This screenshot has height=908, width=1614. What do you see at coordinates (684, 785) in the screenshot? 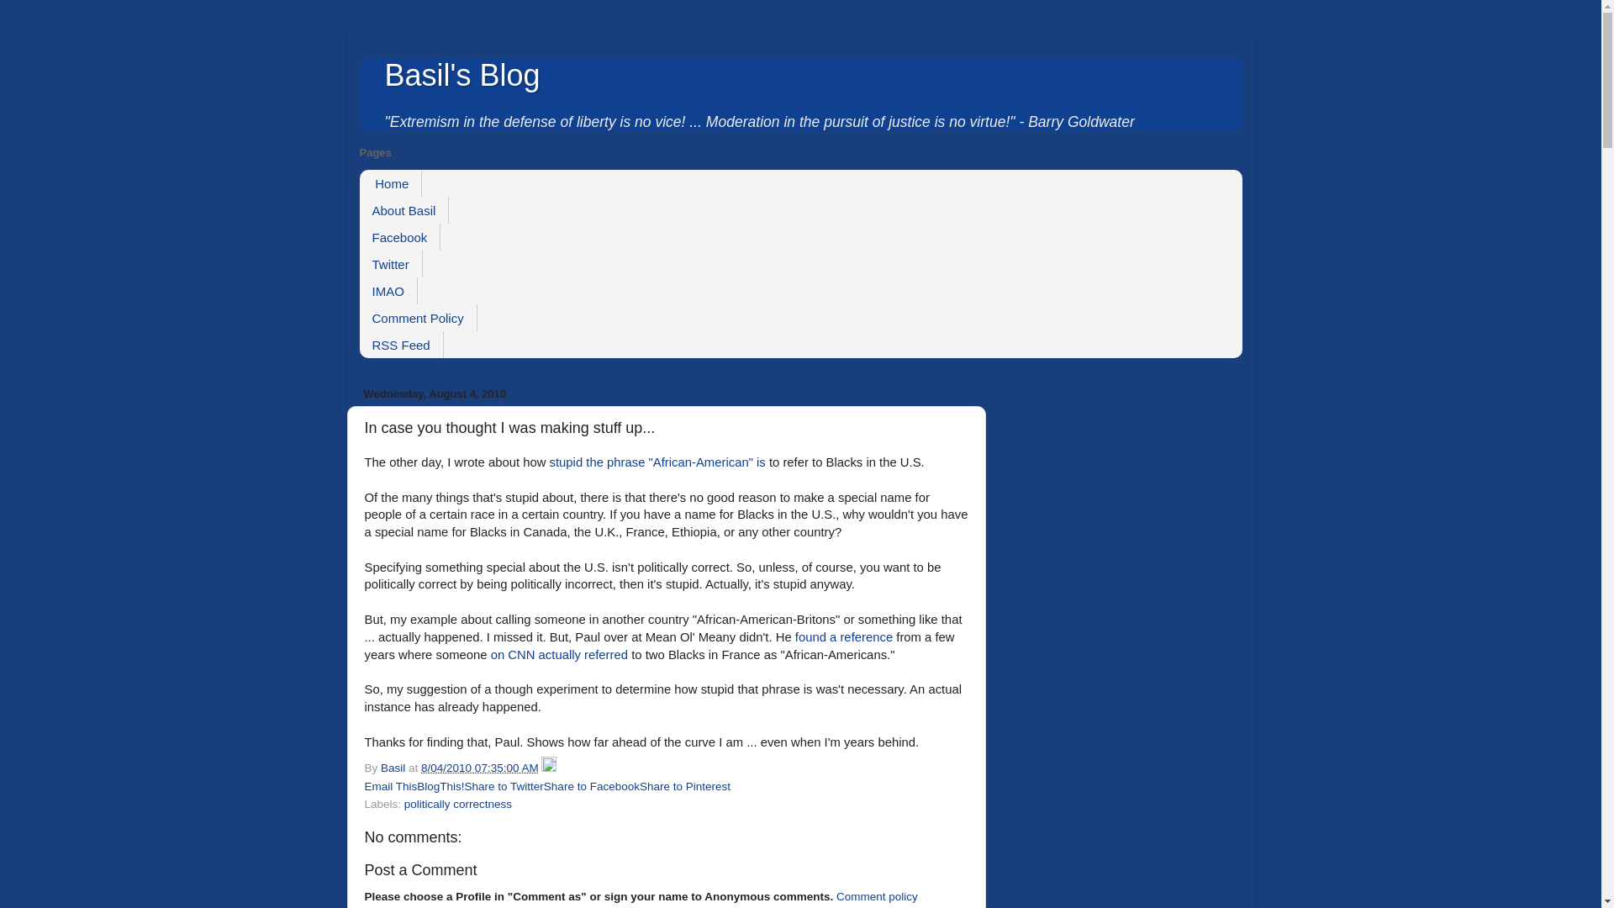
I see `Share to Pinterest` at bounding box center [684, 785].